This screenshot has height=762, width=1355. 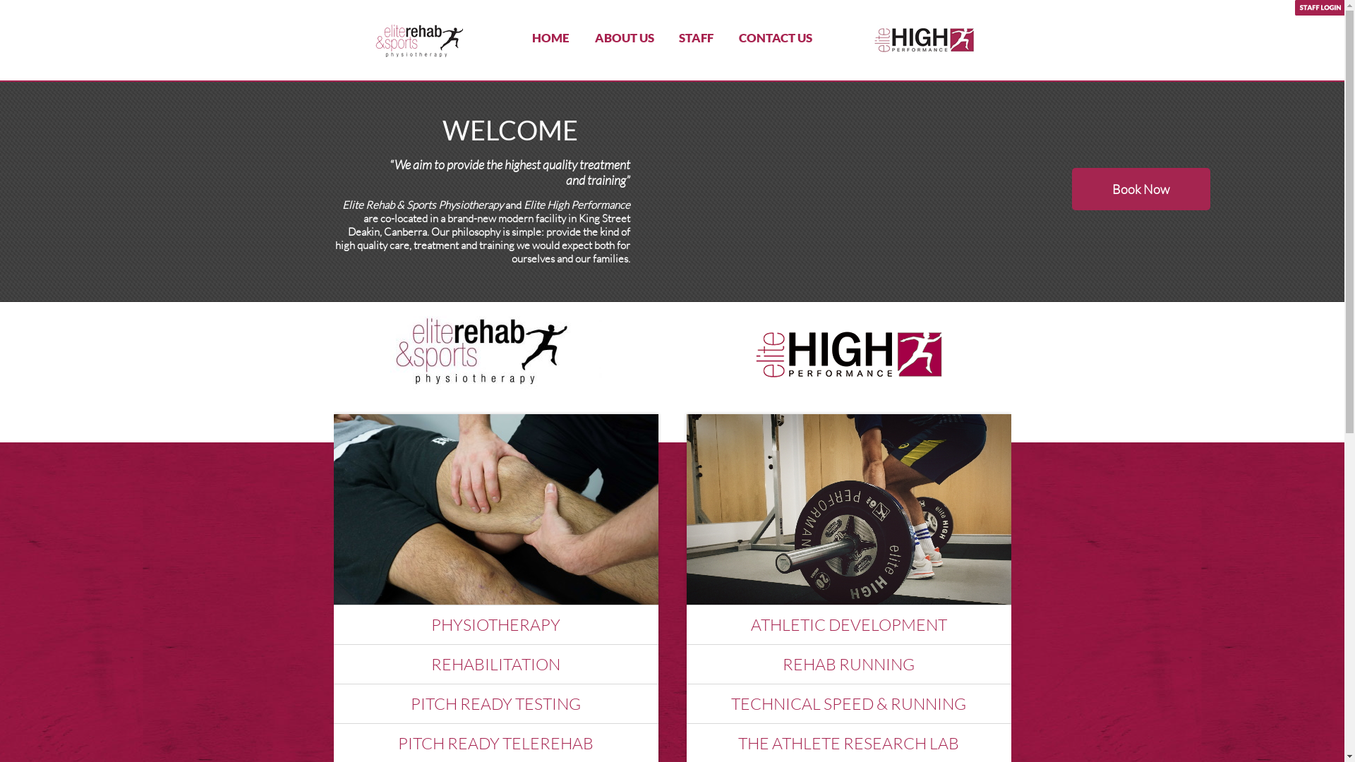 What do you see at coordinates (848, 703) in the screenshot?
I see `TECHNICAL SPEED & RUNNING` at bounding box center [848, 703].